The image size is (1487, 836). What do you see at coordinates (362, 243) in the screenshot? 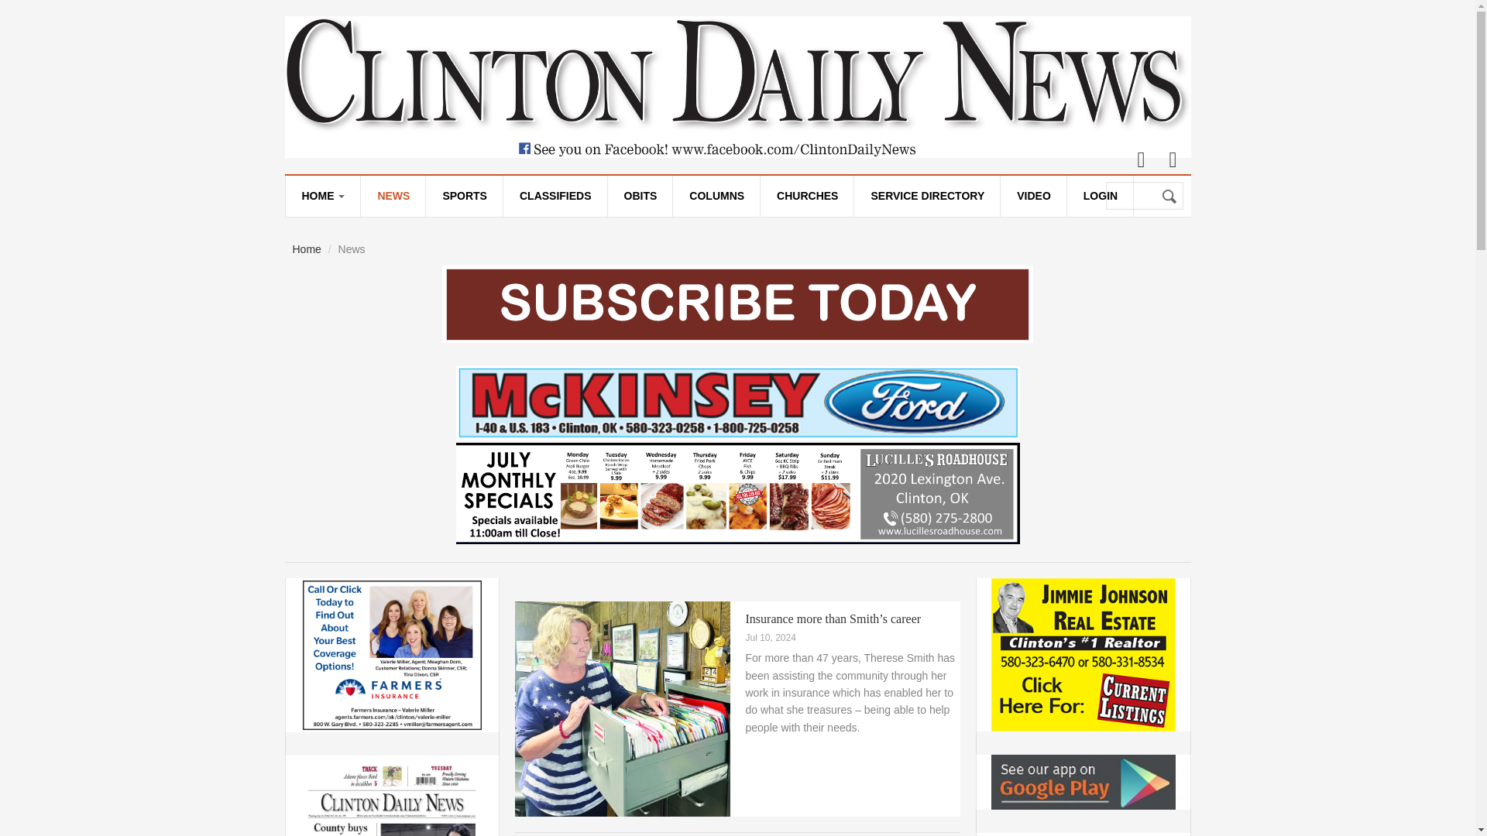
I see `Forms` at bounding box center [362, 243].